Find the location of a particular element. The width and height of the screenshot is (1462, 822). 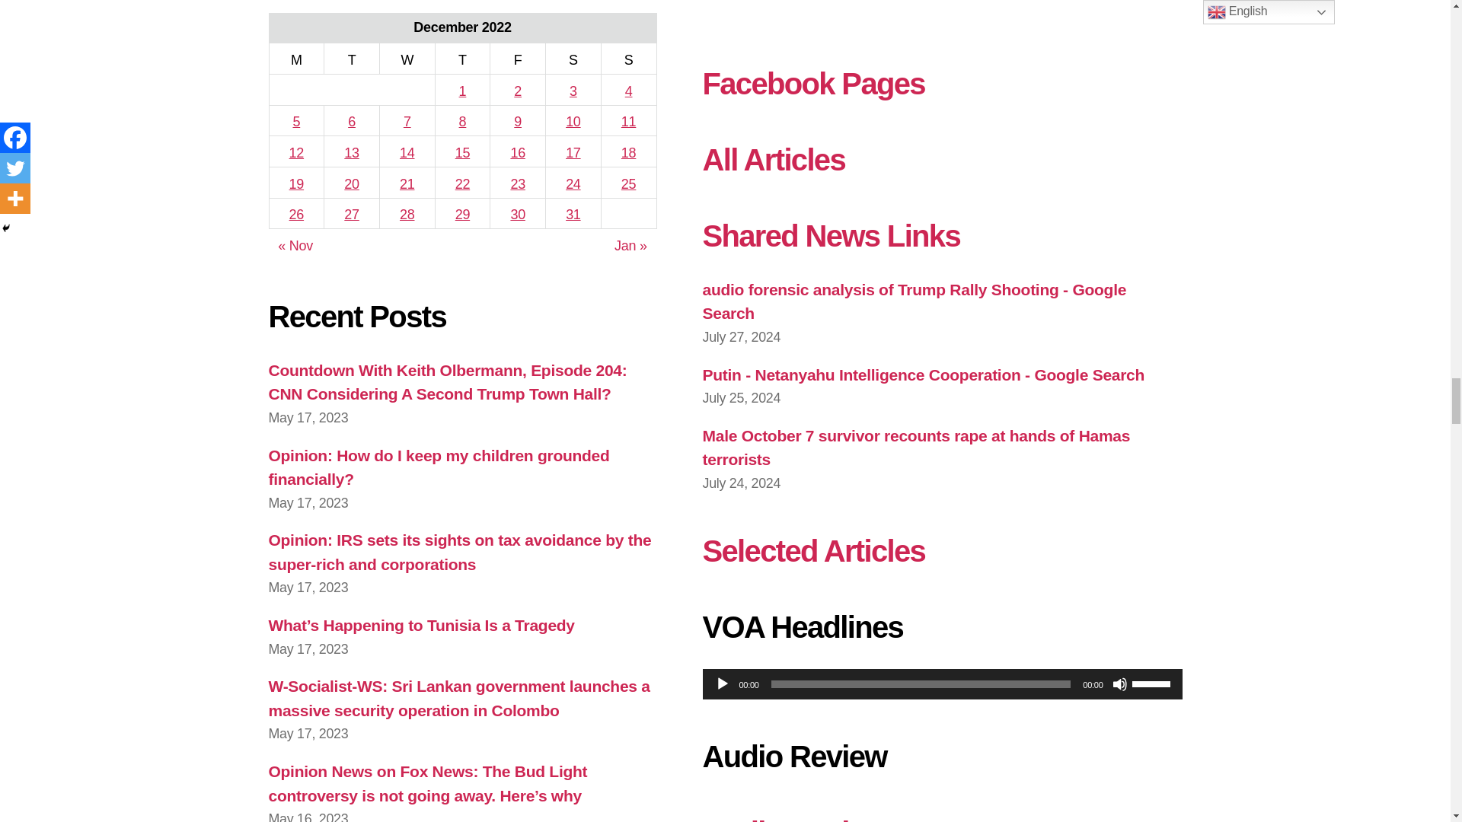

Thursday is located at coordinates (461, 59).